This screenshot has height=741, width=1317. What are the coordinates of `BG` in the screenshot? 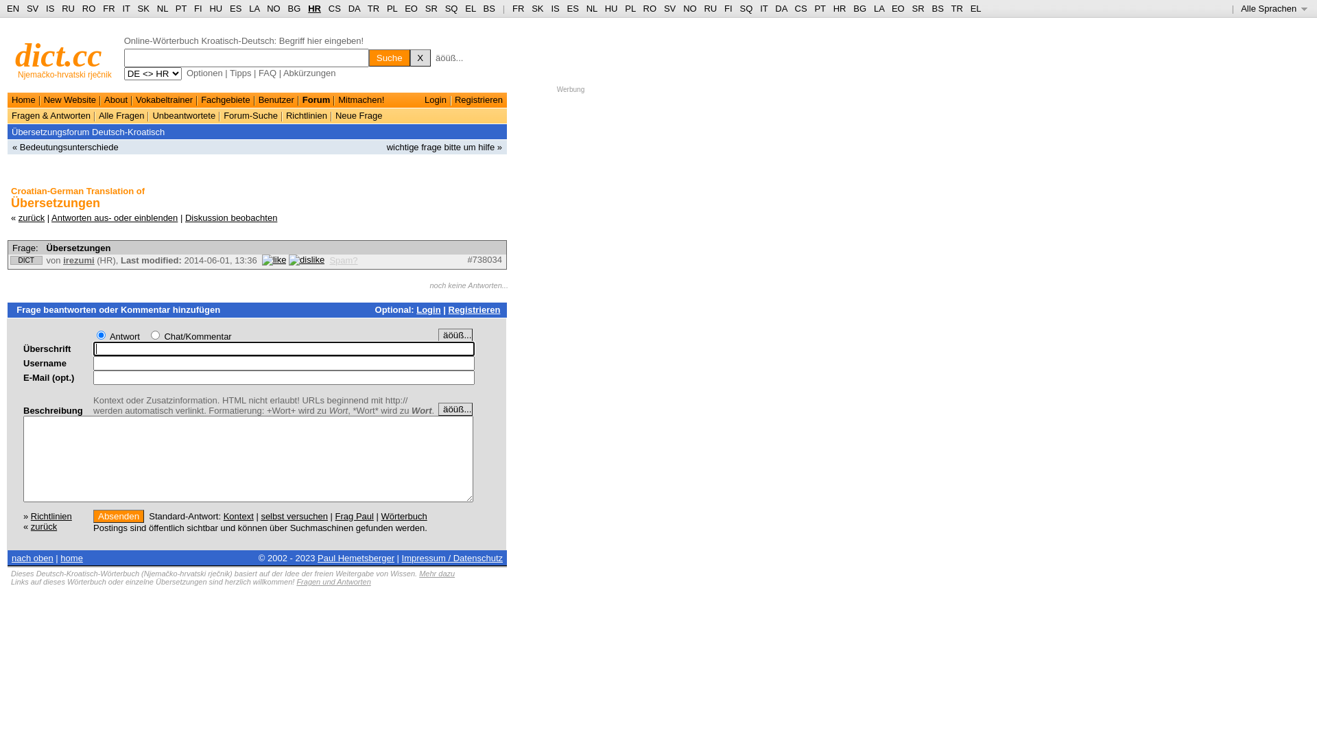 It's located at (295, 8).